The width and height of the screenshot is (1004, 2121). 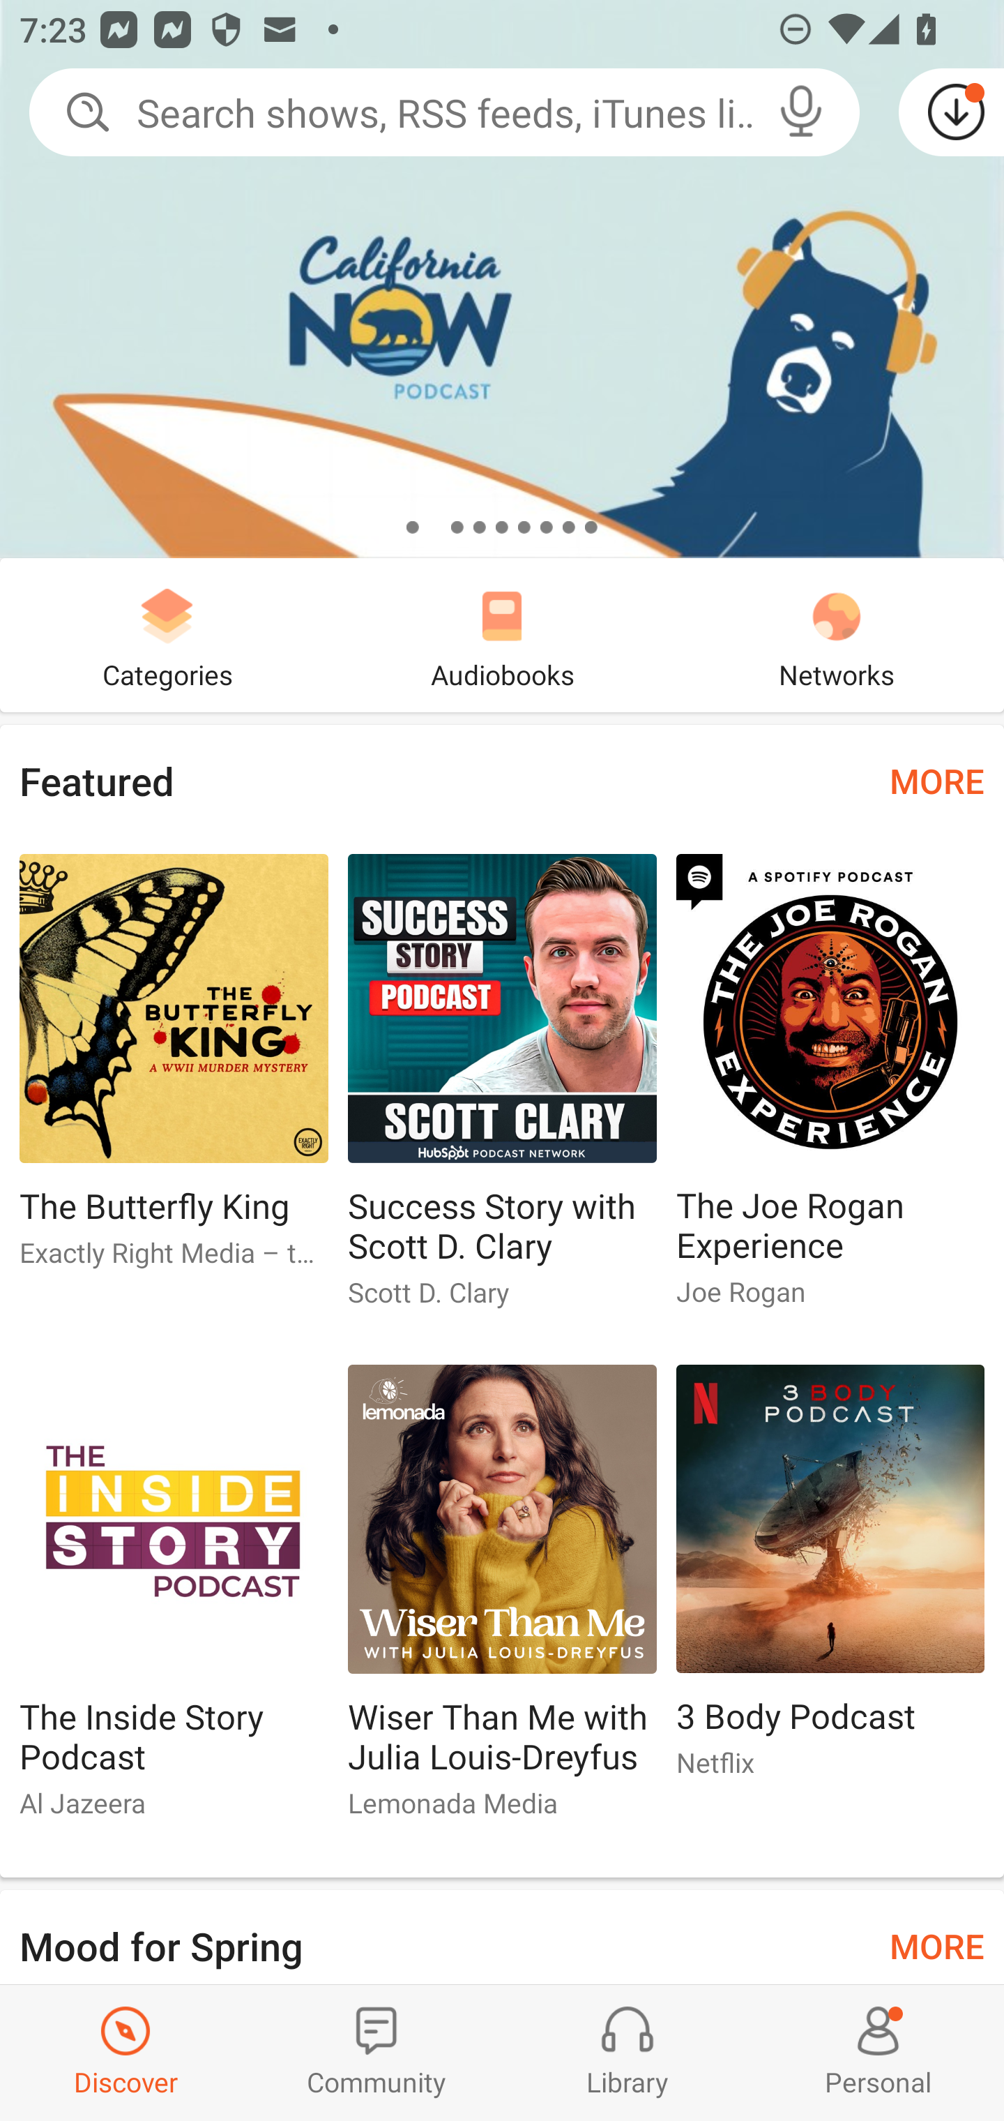 What do you see at coordinates (167, 635) in the screenshot?
I see `Categories` at bounding box center [167, 635].